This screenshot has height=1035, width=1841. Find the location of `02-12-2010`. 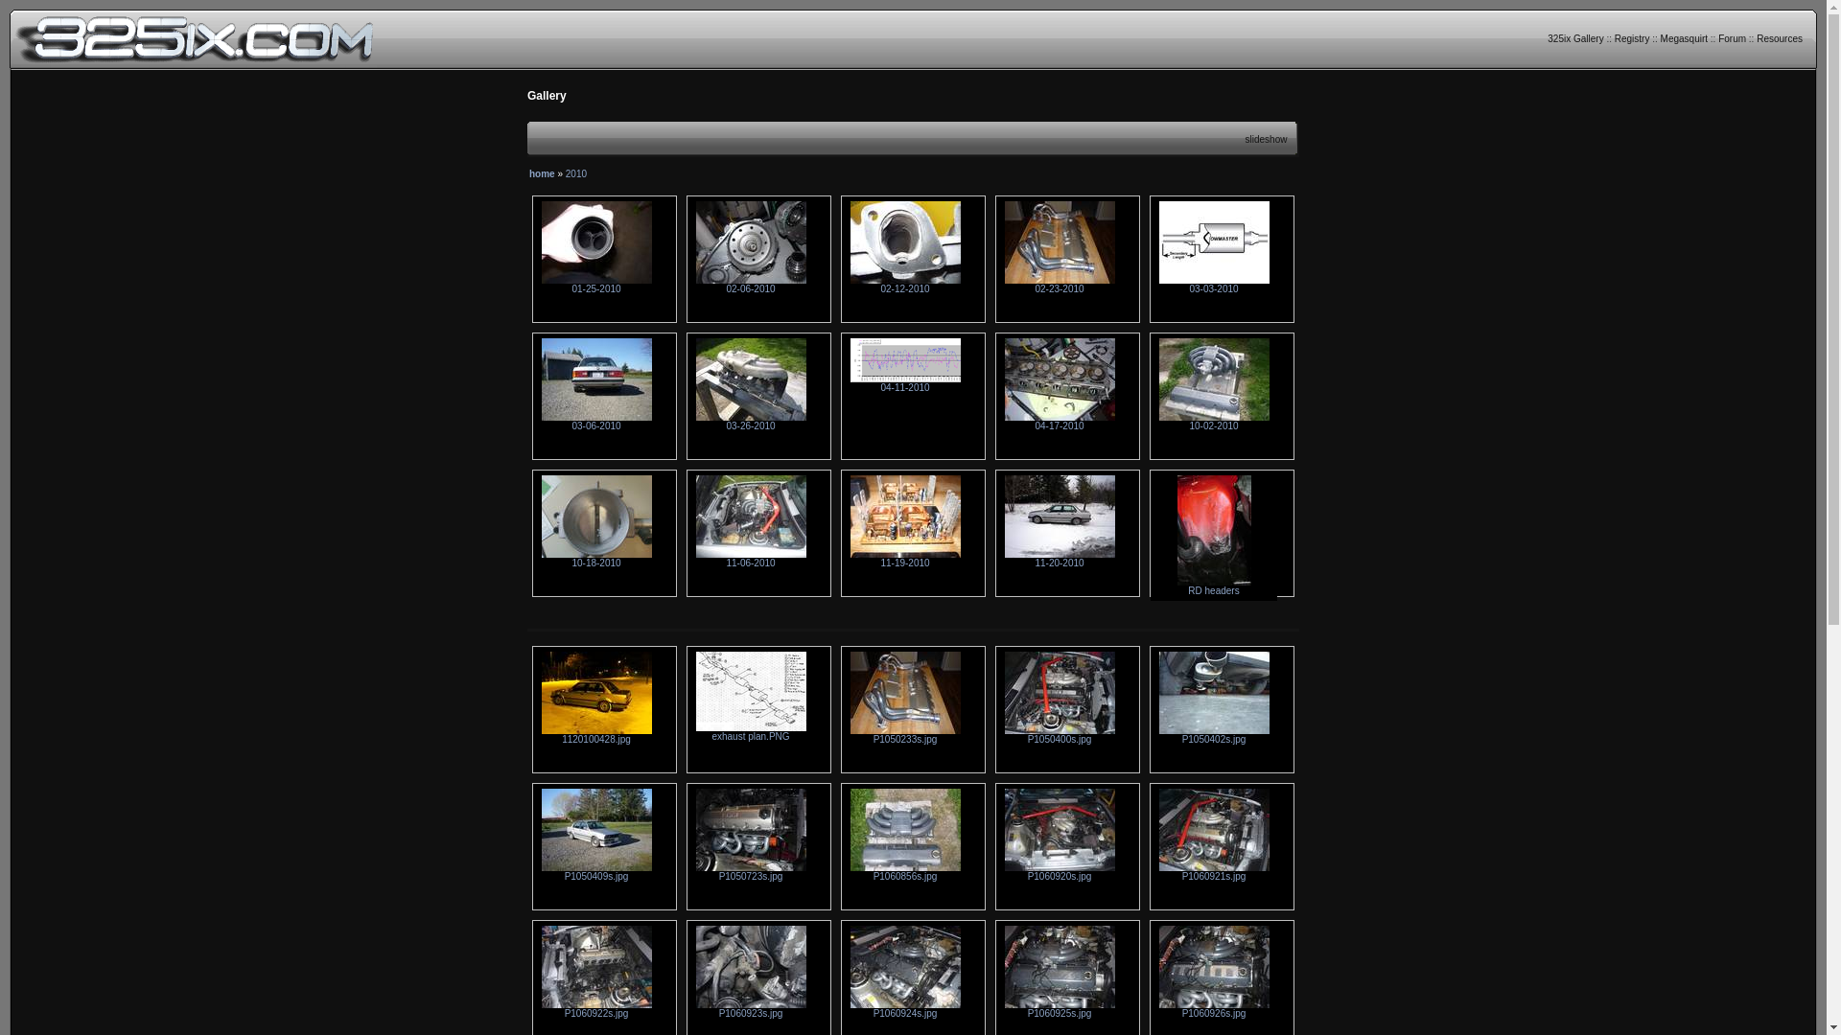

02-12-2010 is located at coordinates (905, 285).